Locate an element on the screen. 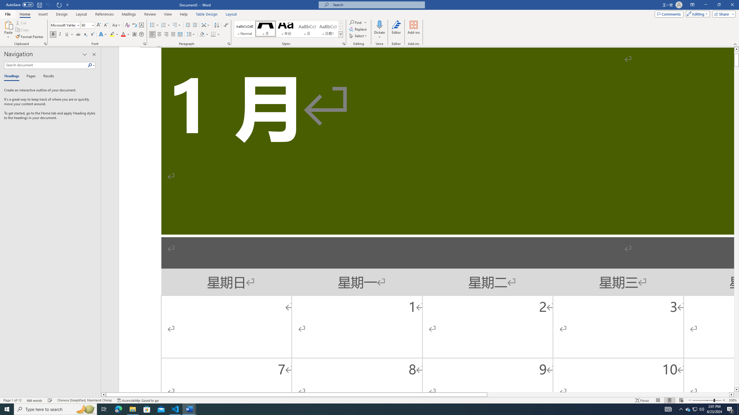  Line up is located at coordinates (736, 49).